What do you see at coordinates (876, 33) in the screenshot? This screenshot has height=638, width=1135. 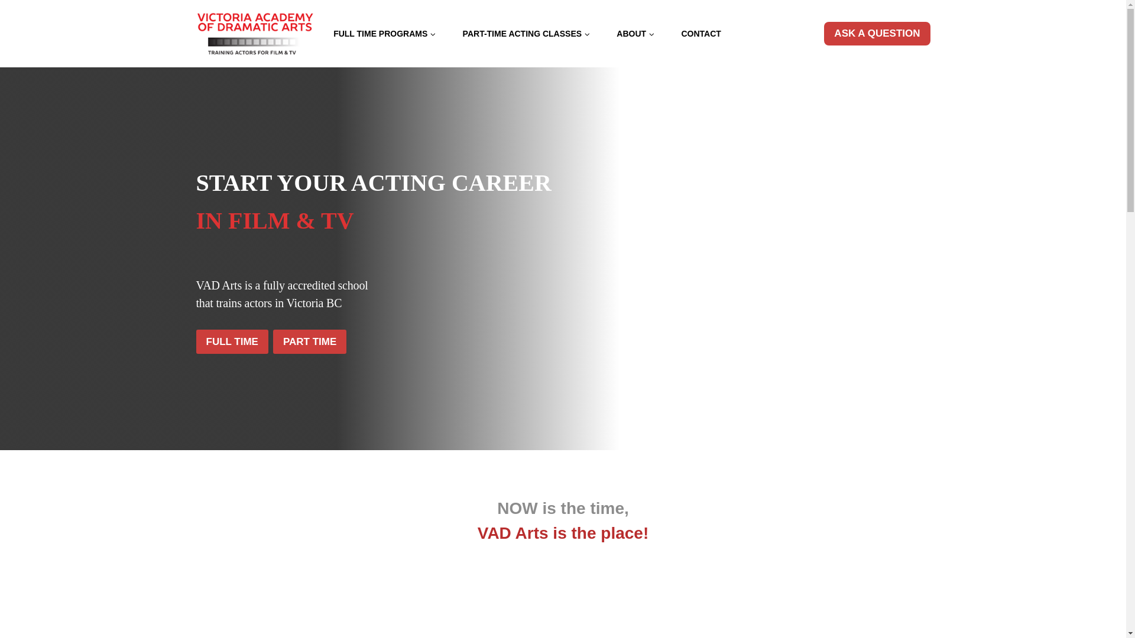 I see `ASK A QUESTION` at bounding box center [876, 33].